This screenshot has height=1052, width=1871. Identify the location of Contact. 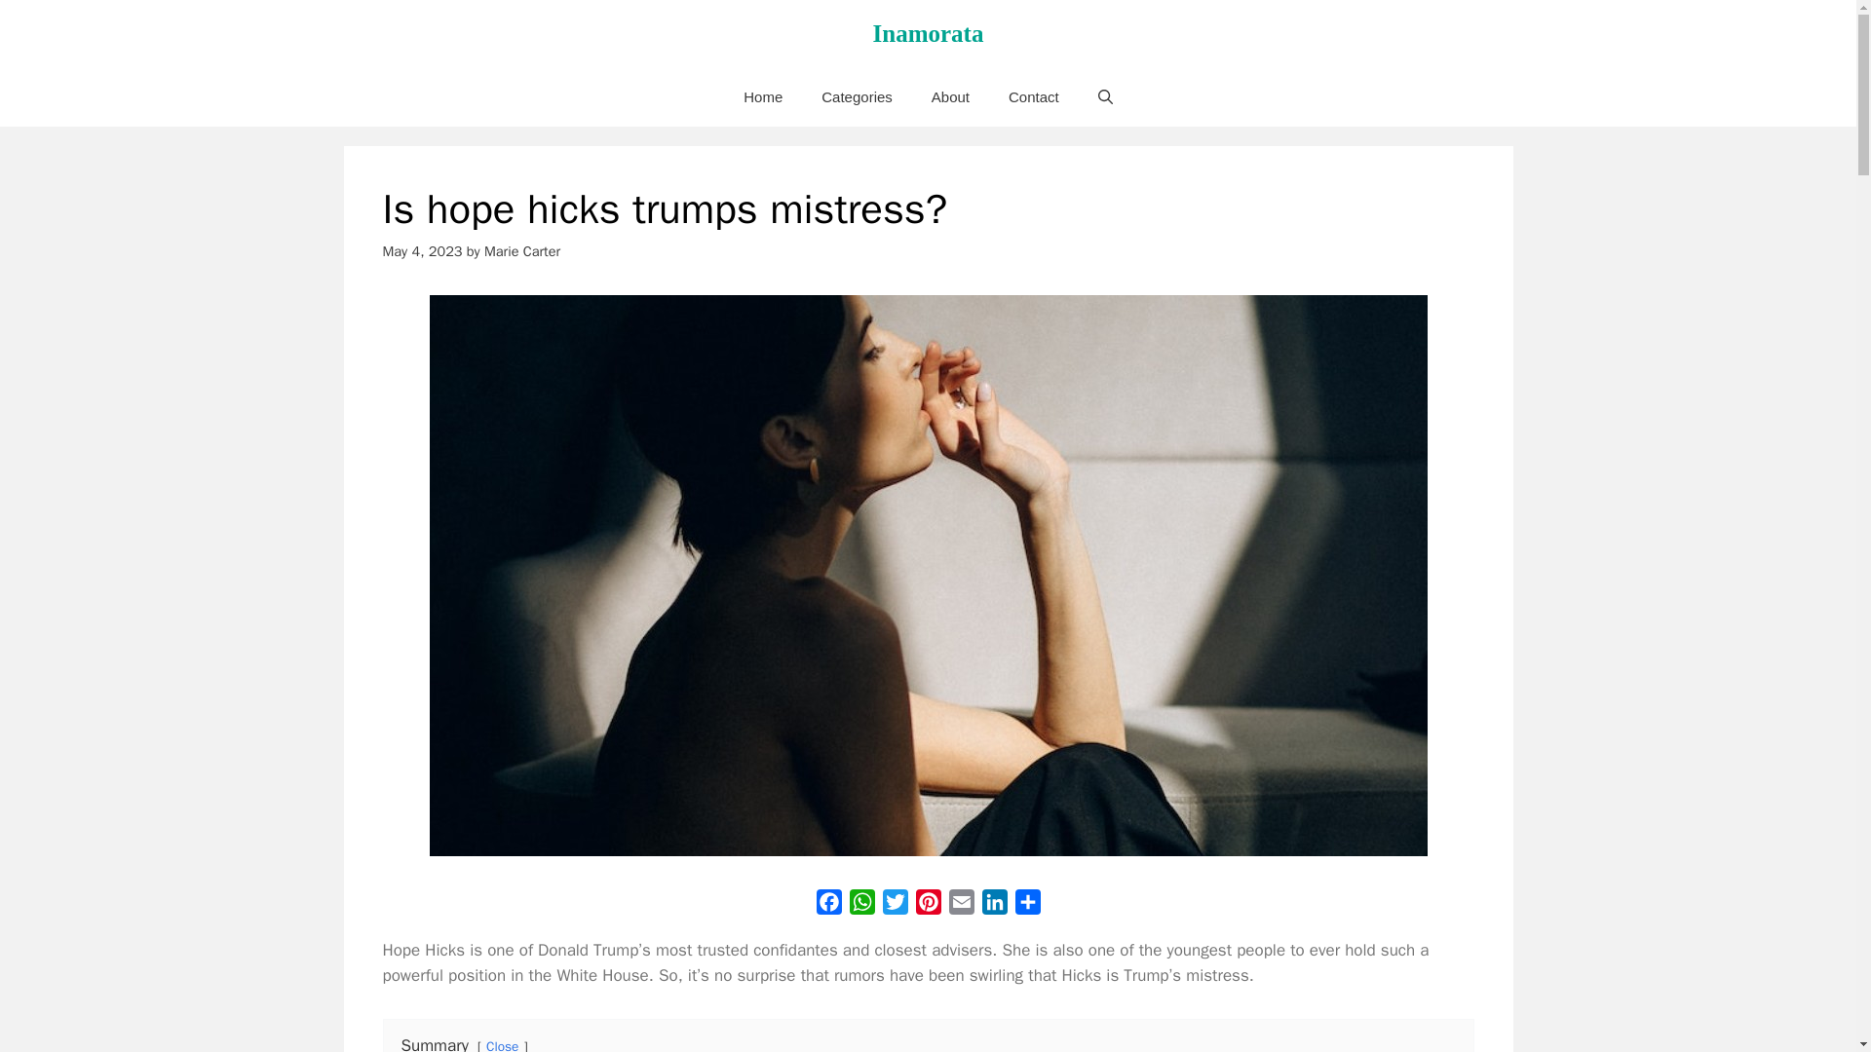
(1034, 97).